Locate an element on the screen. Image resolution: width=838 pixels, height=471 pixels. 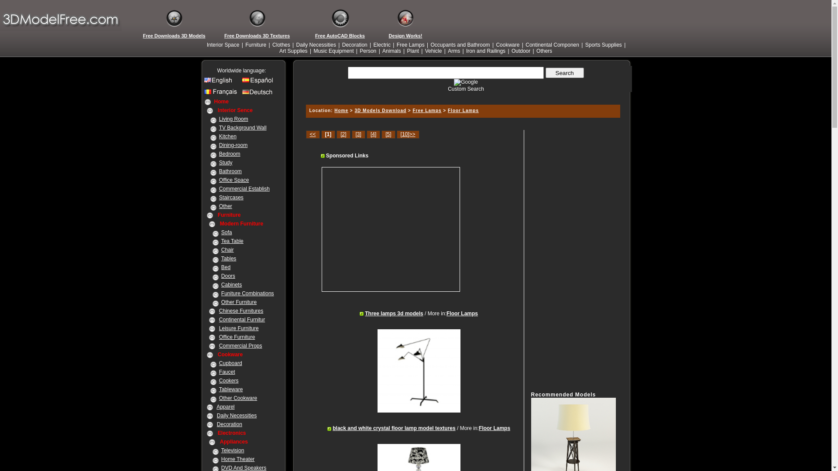
Funiture Combinations is located at coordinates (247, 294).